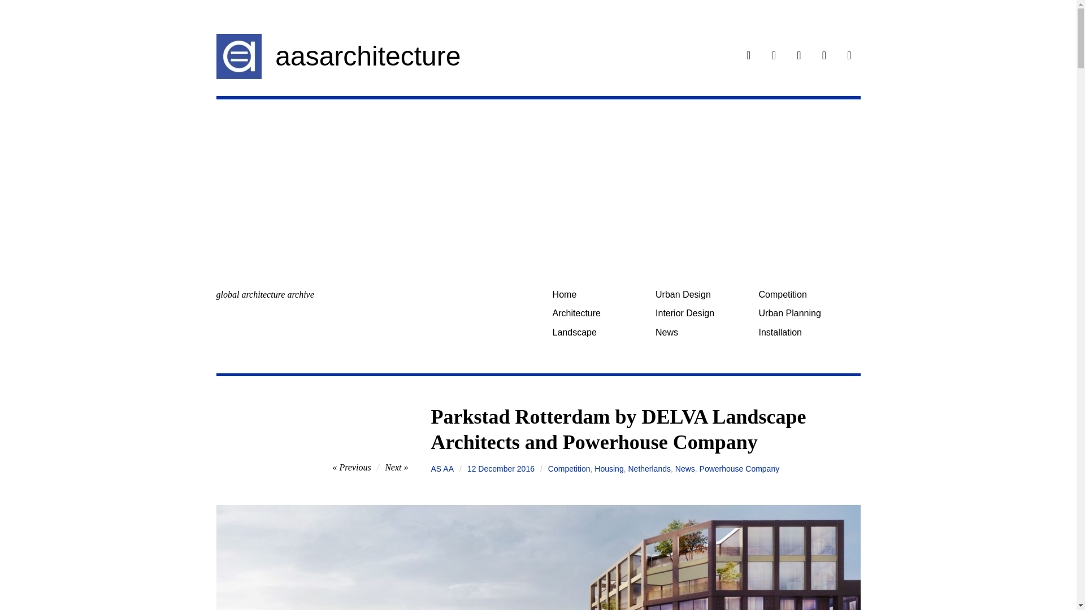 The image size is (1085, 610). I want to click on Fadebook, so click(748, 56).